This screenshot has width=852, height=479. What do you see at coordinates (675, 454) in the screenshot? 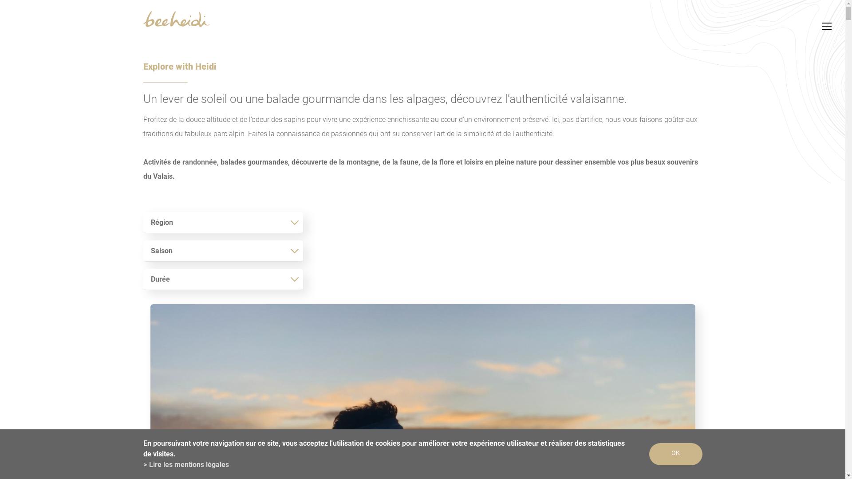
I see `OK` at bounding box center [675, 454].